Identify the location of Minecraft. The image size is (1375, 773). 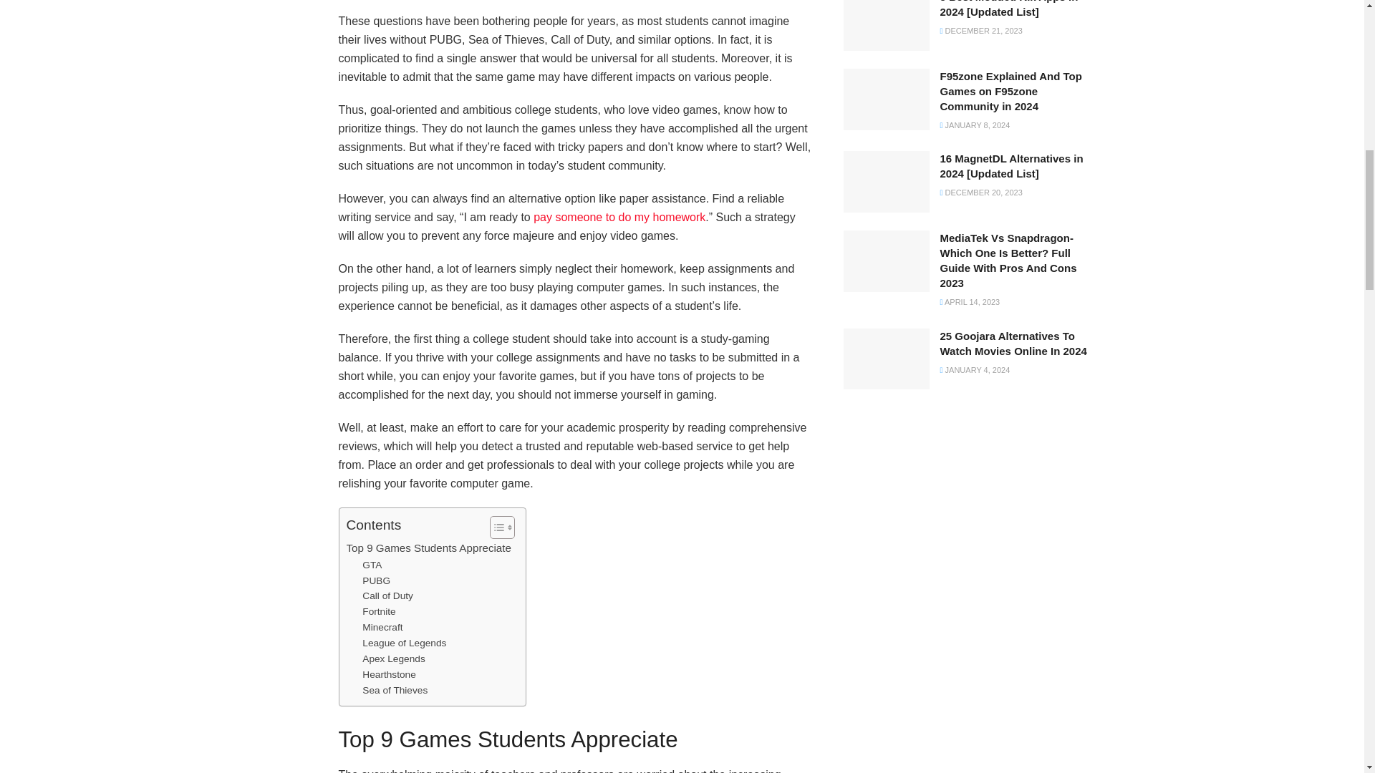
(382, 627).